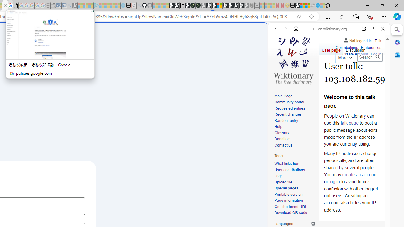 The image size is (404, 227). What do you see at coordinates (295, 213) in the screenshot?
I see `Download QR code` at bounding box center [295, 213].